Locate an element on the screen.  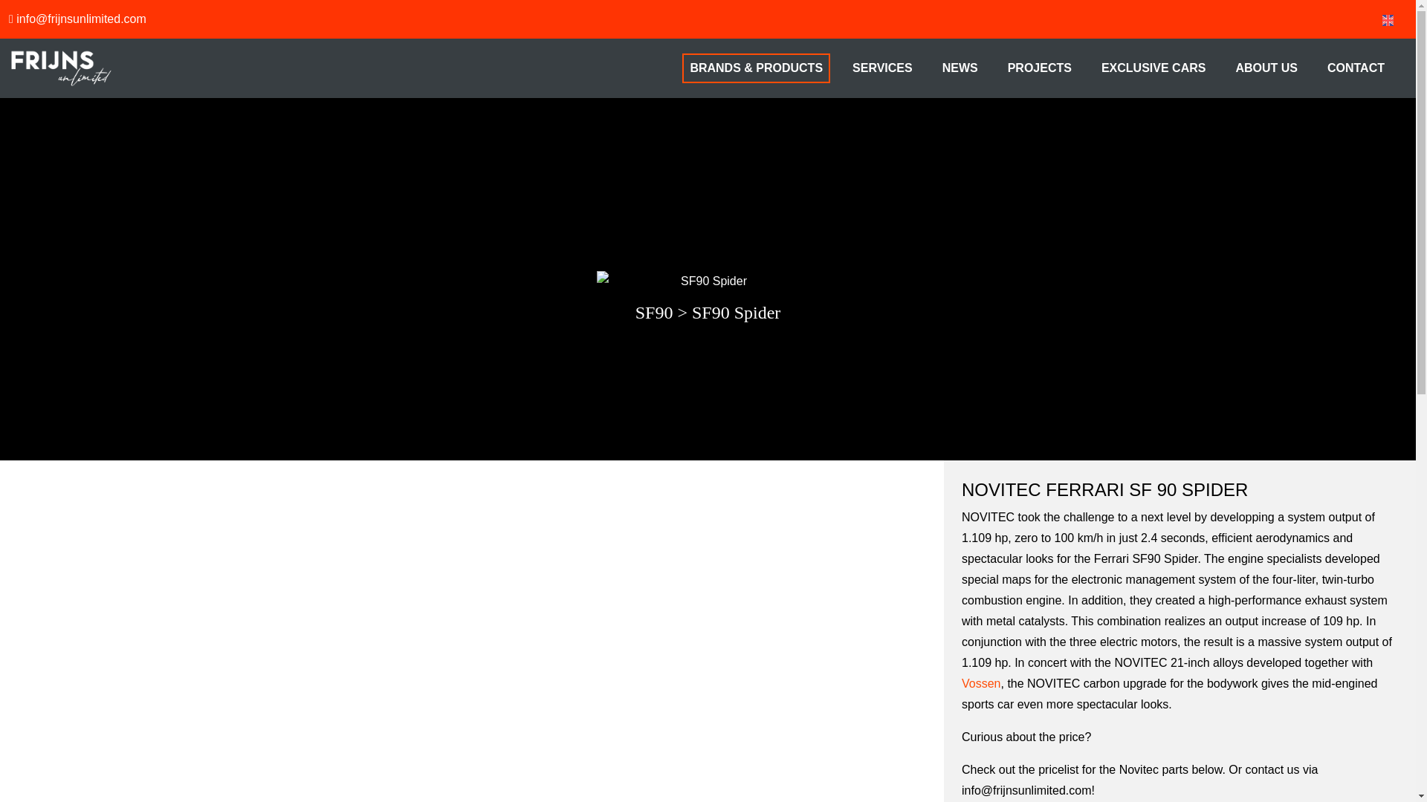
EXCLUSIVE CARS is located at coordinates (1153, 68).